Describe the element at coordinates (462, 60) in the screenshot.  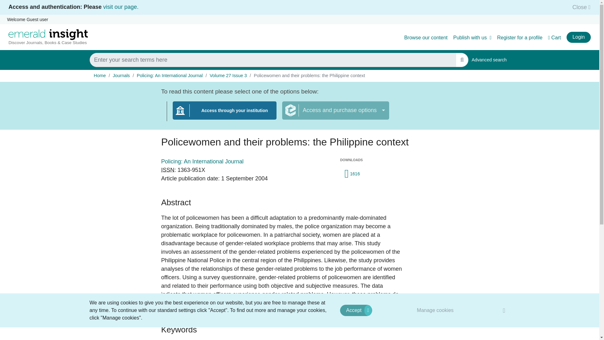
I see `SUBMIT` at that location.